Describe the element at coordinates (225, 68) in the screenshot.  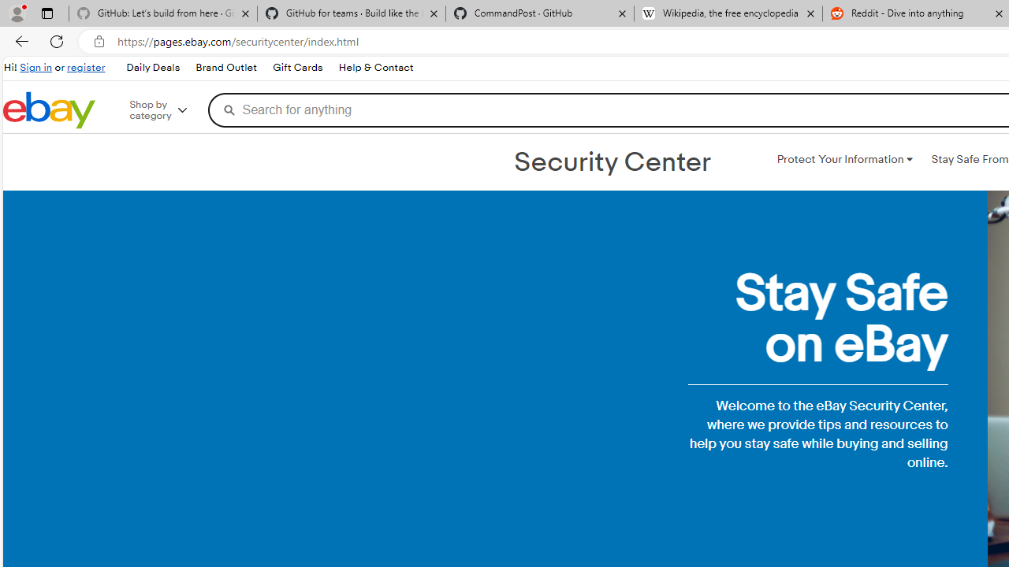
I see `Brand Outlet` at that location.